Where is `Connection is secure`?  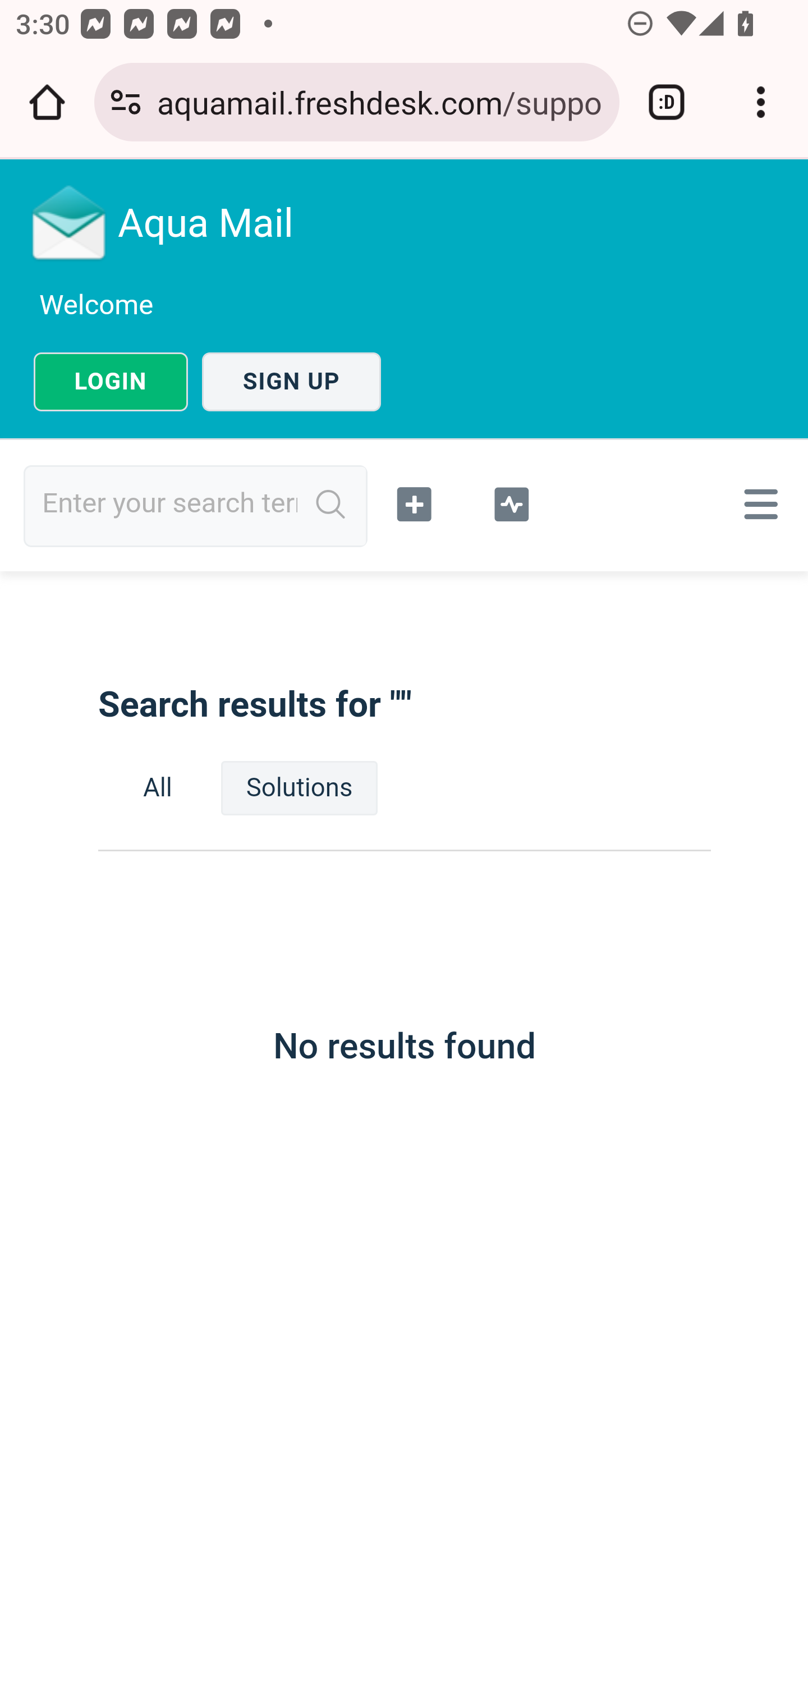
Connection is secure is located at coordinates (126, 102).